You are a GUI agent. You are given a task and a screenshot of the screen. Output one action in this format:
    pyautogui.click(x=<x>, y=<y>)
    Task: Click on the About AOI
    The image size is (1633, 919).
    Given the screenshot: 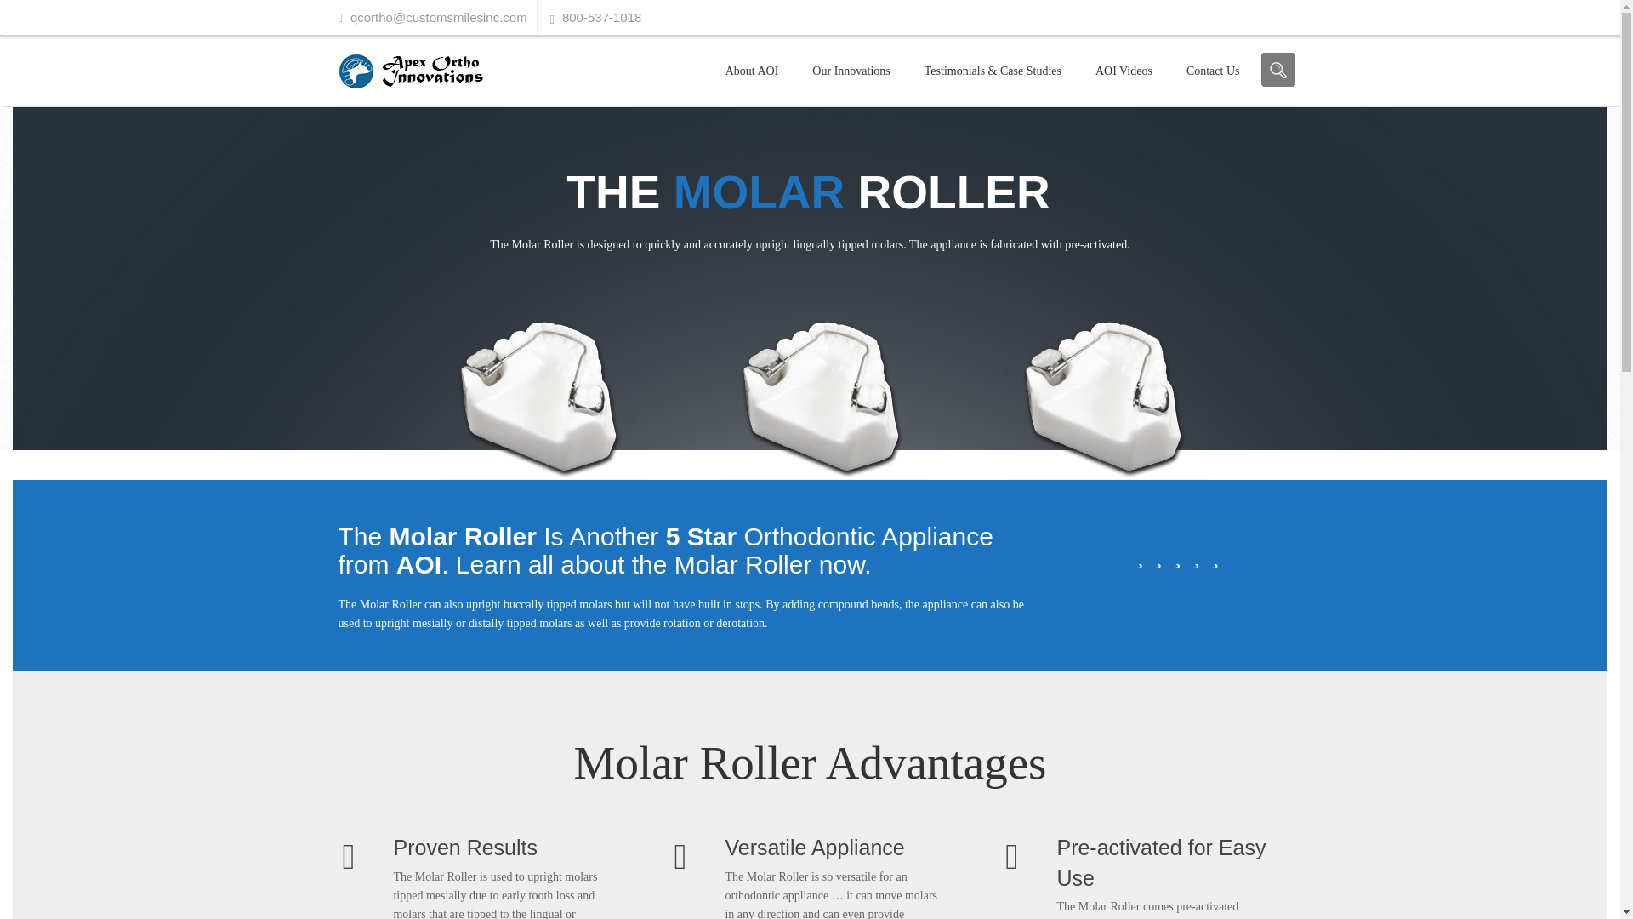 What is the action you would take?
    pyautogui.click(x=752, y=71)
    